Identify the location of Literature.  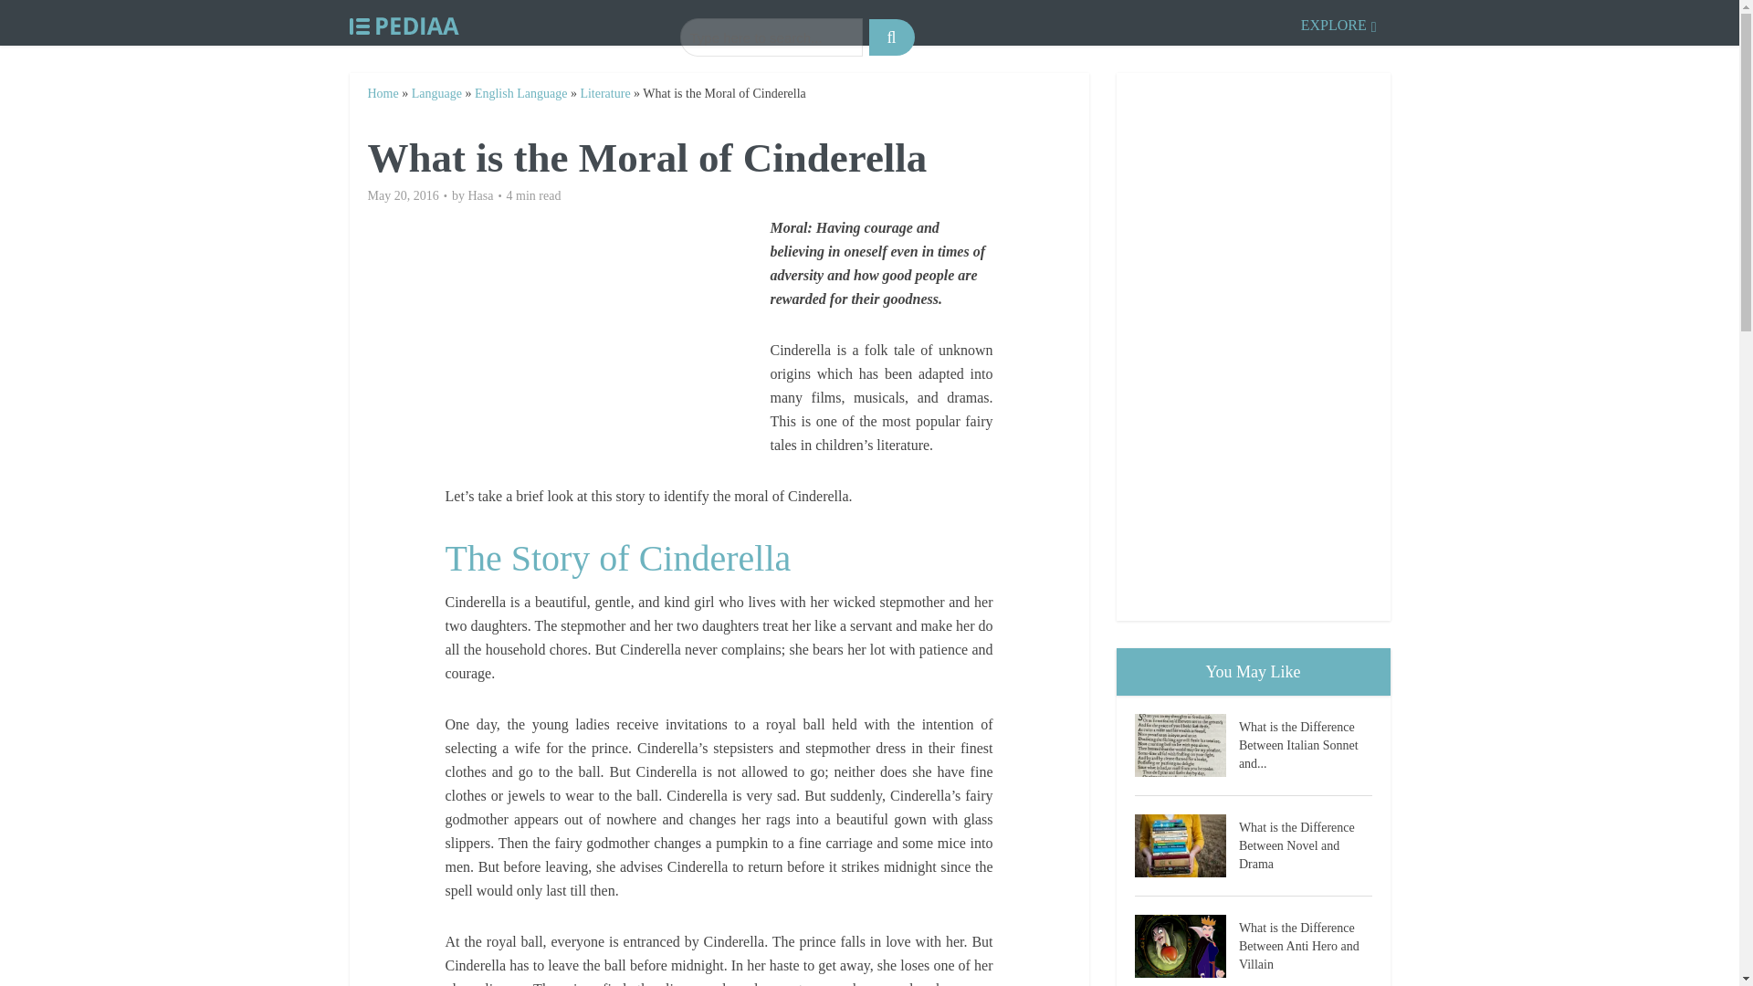
(604, 93).